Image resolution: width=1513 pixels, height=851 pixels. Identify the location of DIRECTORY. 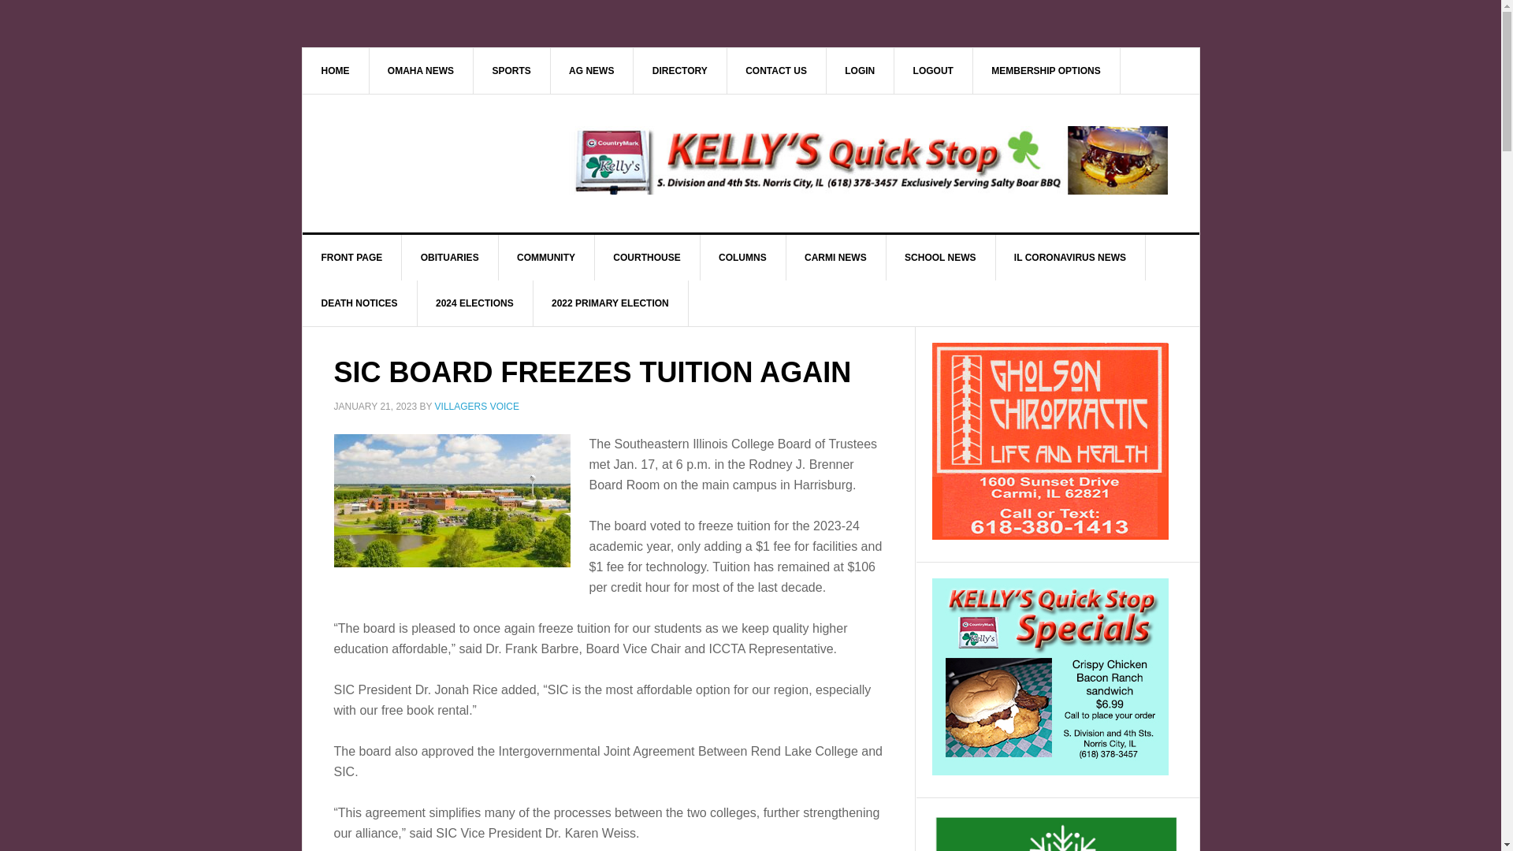
(681, 70).